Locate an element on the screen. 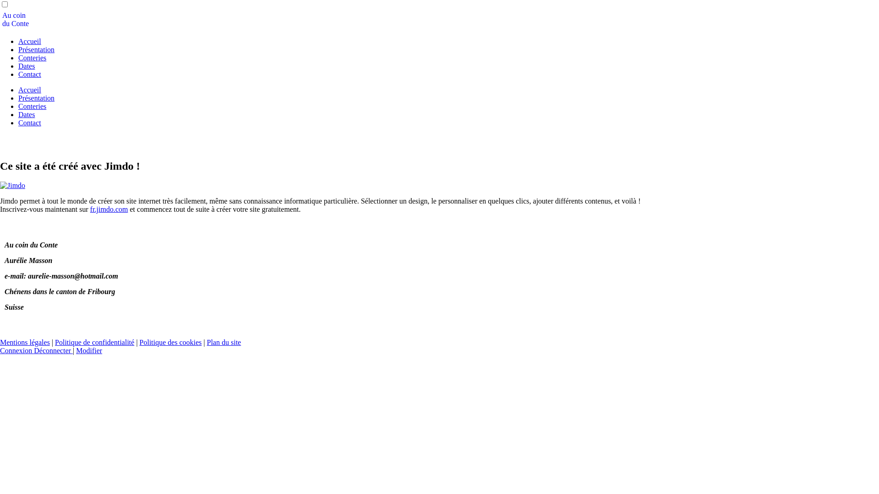 The image size is (879, 494). Jimdo is located at coordinates (13, 186).